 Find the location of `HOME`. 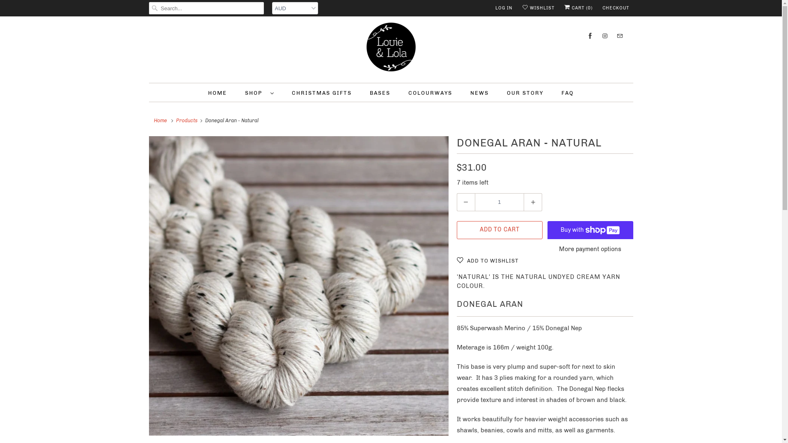

HOME is located at coordinates (218, 93).